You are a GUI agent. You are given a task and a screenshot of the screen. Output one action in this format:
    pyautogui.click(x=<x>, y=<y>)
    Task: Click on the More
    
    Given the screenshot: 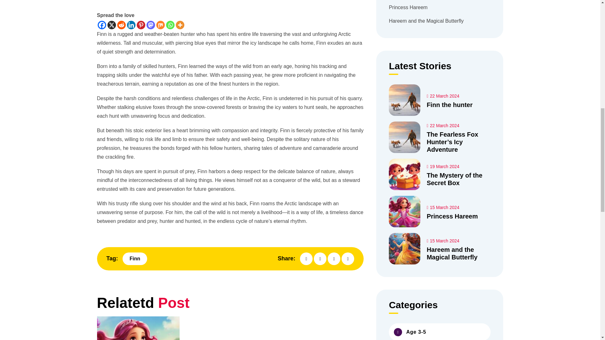 What is the action you would take?
    pyautogui.click(x=180, y=25)
    